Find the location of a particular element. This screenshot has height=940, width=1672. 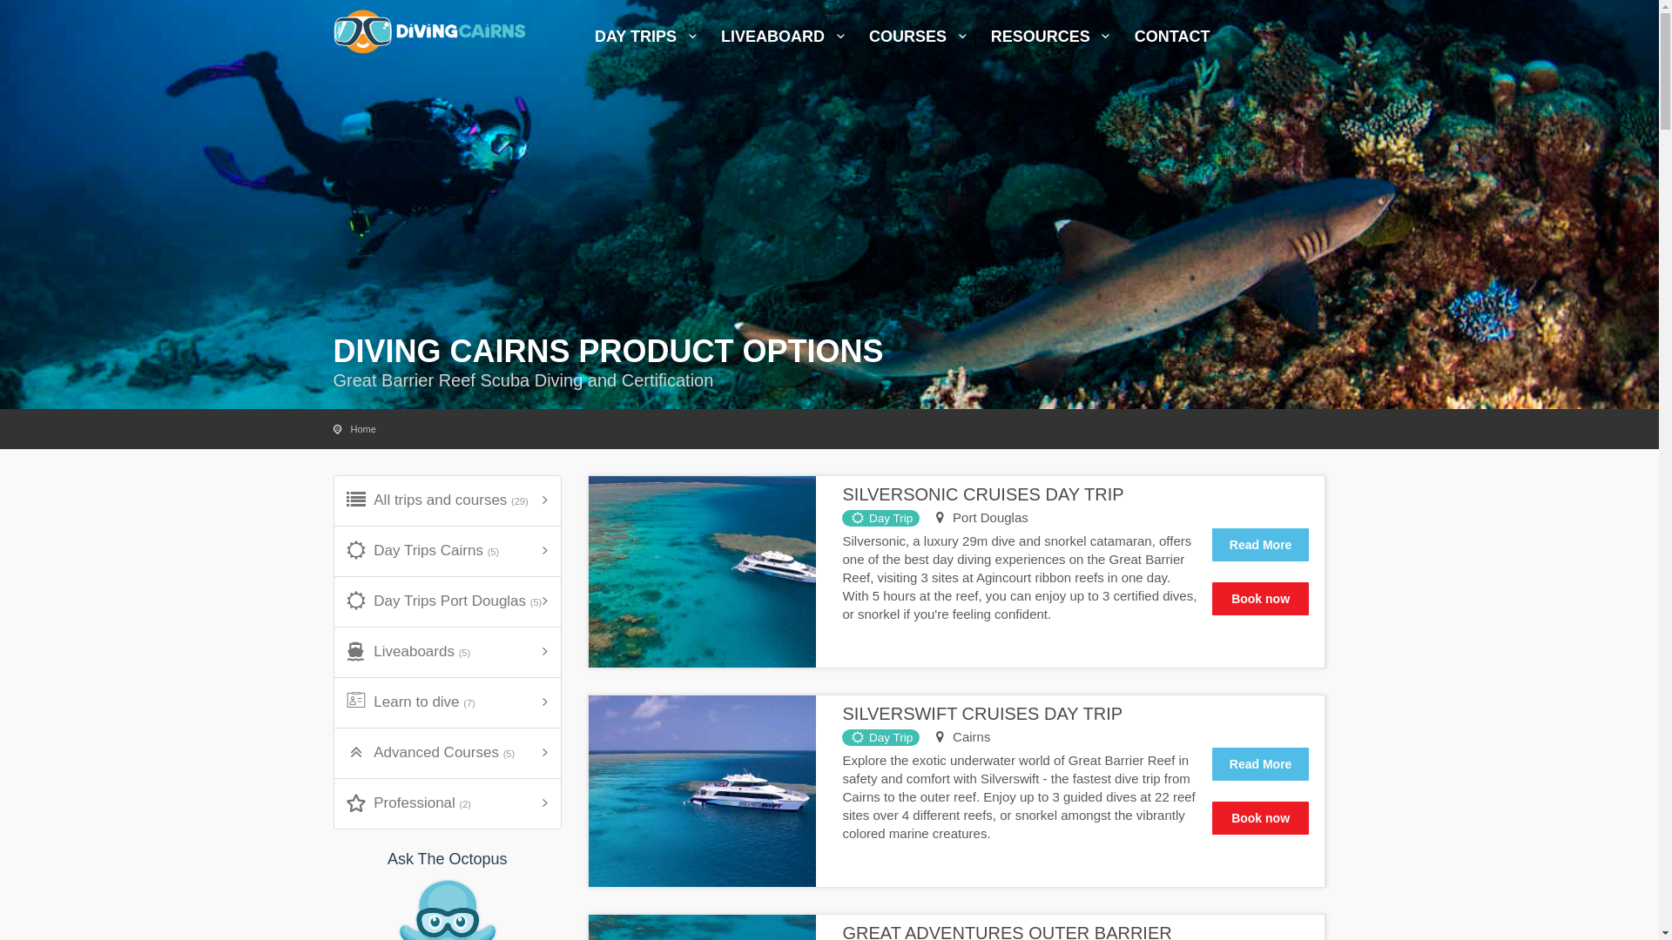

SILVERSWIFT CRUISES DAY TRIP is located at coordinates (982, 714).